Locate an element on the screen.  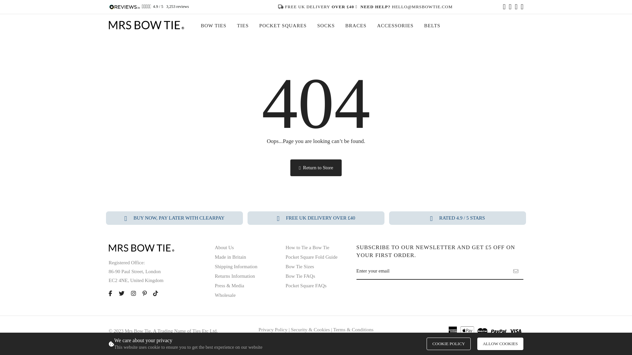
4.9 Stars is located at coordinates (146, 7).